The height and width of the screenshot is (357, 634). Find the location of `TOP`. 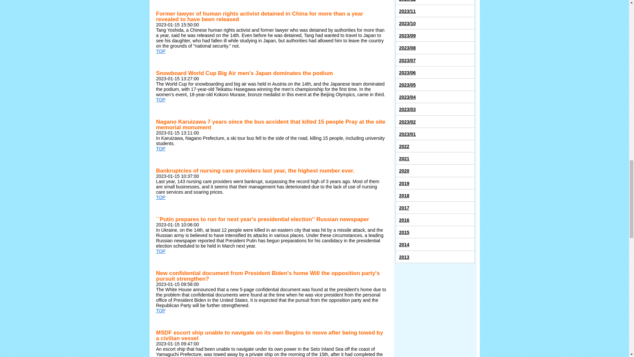

TOP is located at coordinates (160, 99).